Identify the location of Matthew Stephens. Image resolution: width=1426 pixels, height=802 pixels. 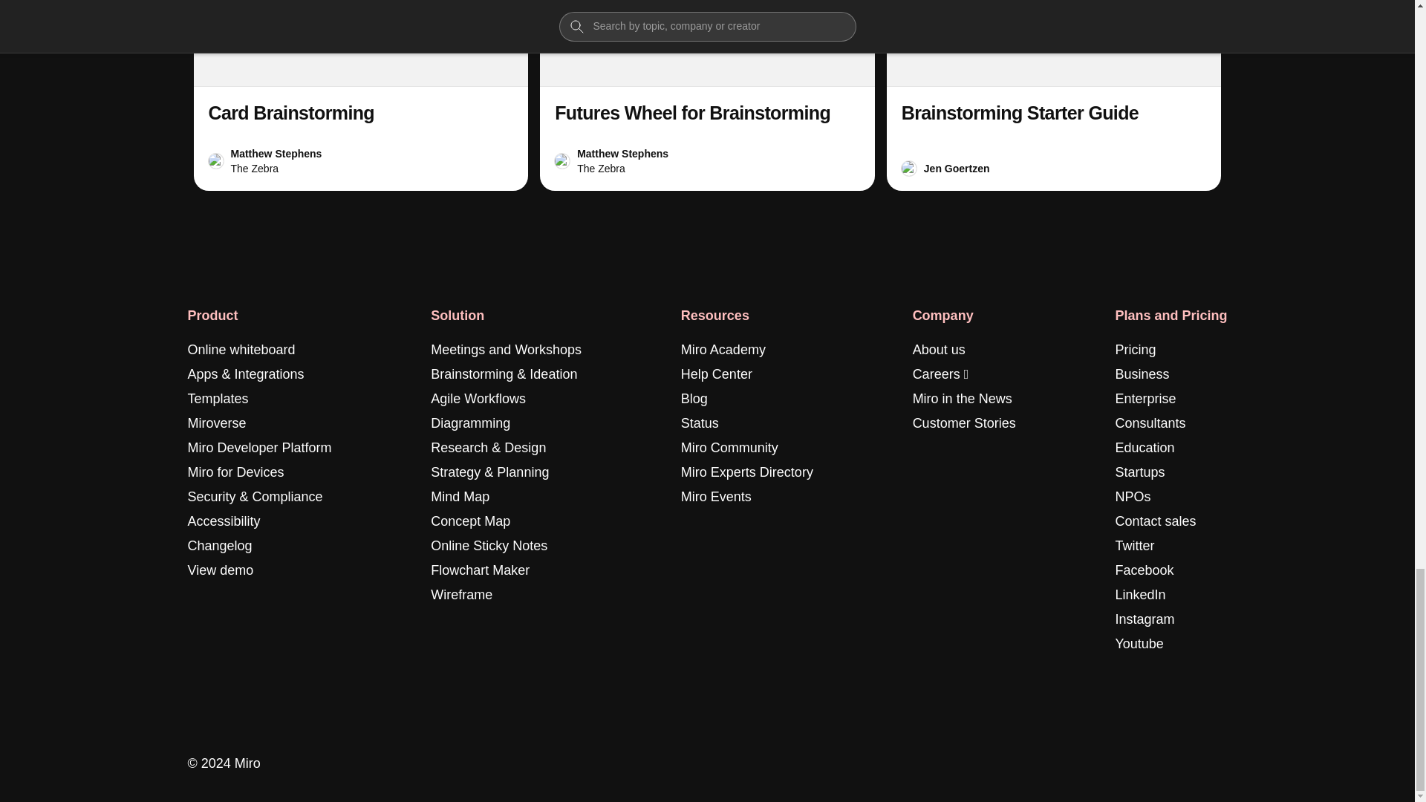
(276, 153).